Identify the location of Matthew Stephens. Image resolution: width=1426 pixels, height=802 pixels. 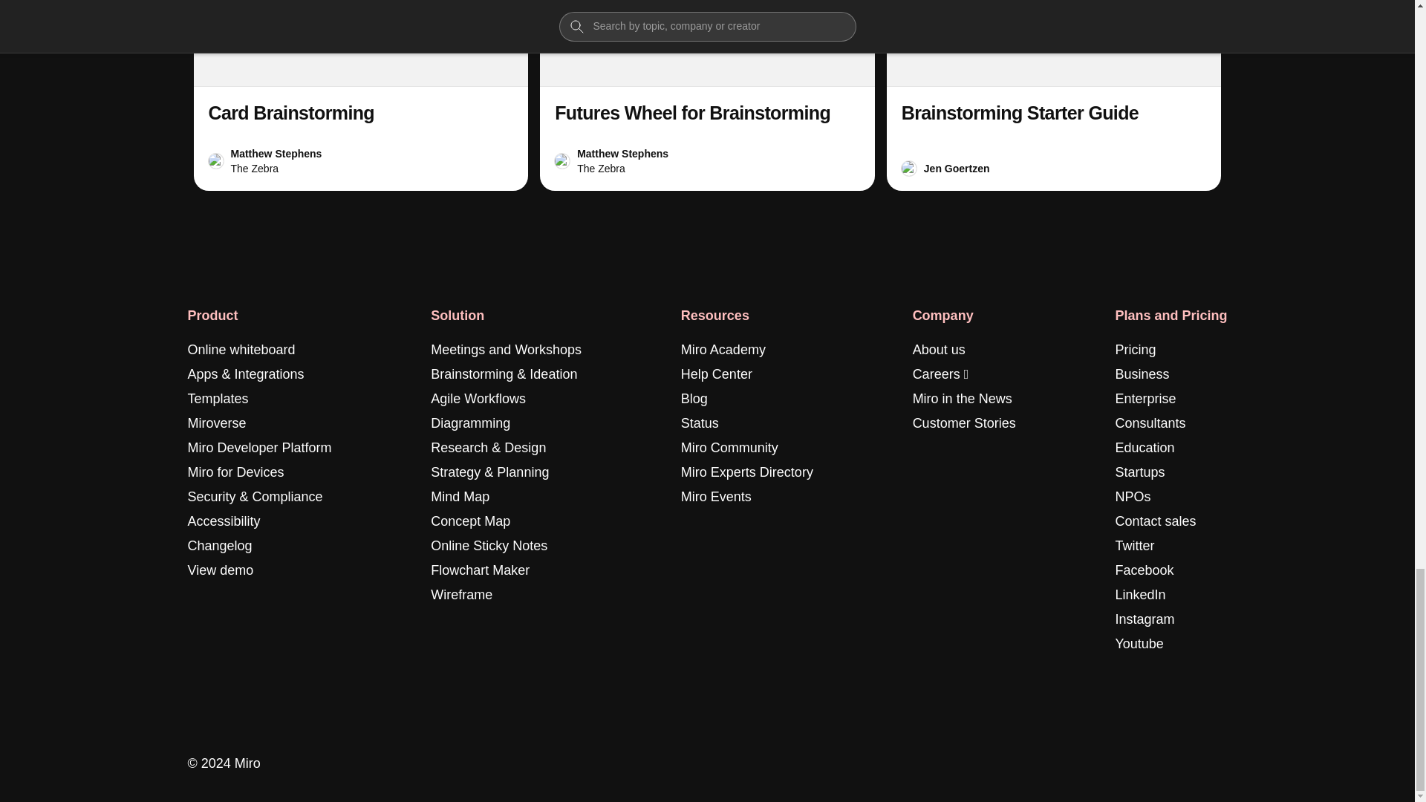
(276, 153).